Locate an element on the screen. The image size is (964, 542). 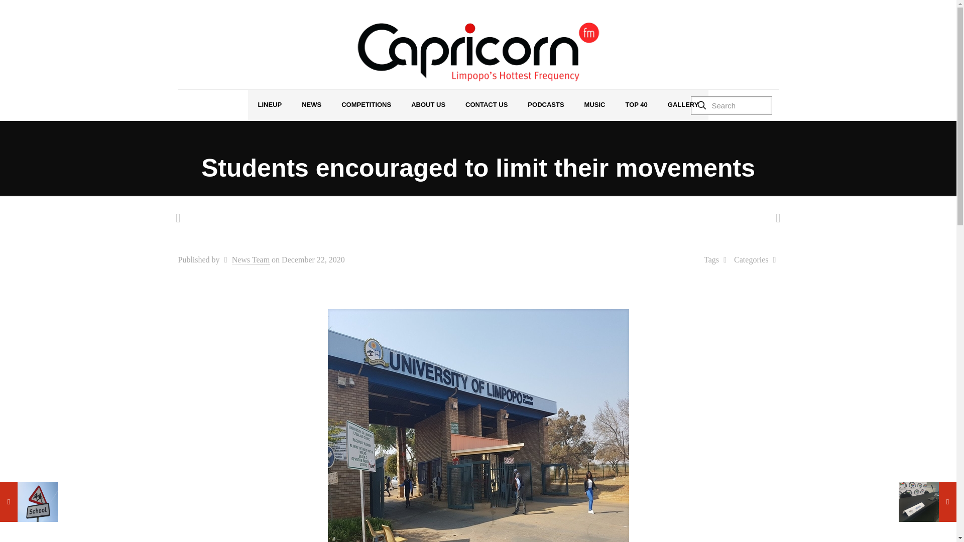
Capricorn FM is located at coordinates (478, 52).